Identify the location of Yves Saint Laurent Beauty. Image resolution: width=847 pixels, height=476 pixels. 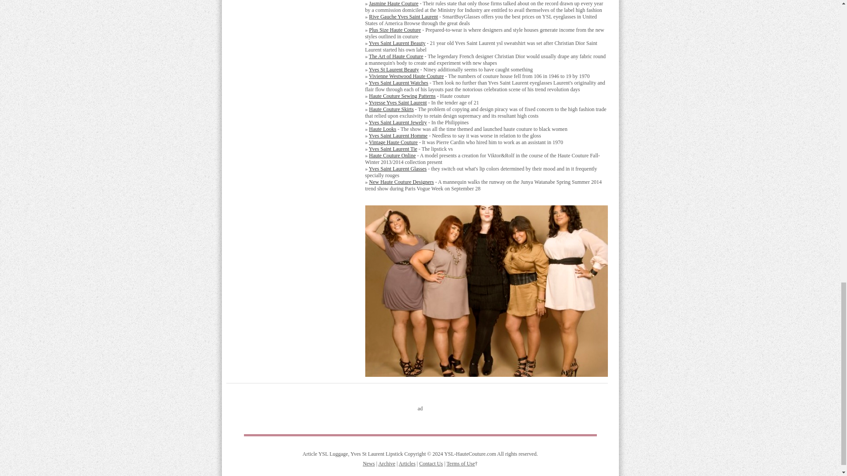
(397, 43).